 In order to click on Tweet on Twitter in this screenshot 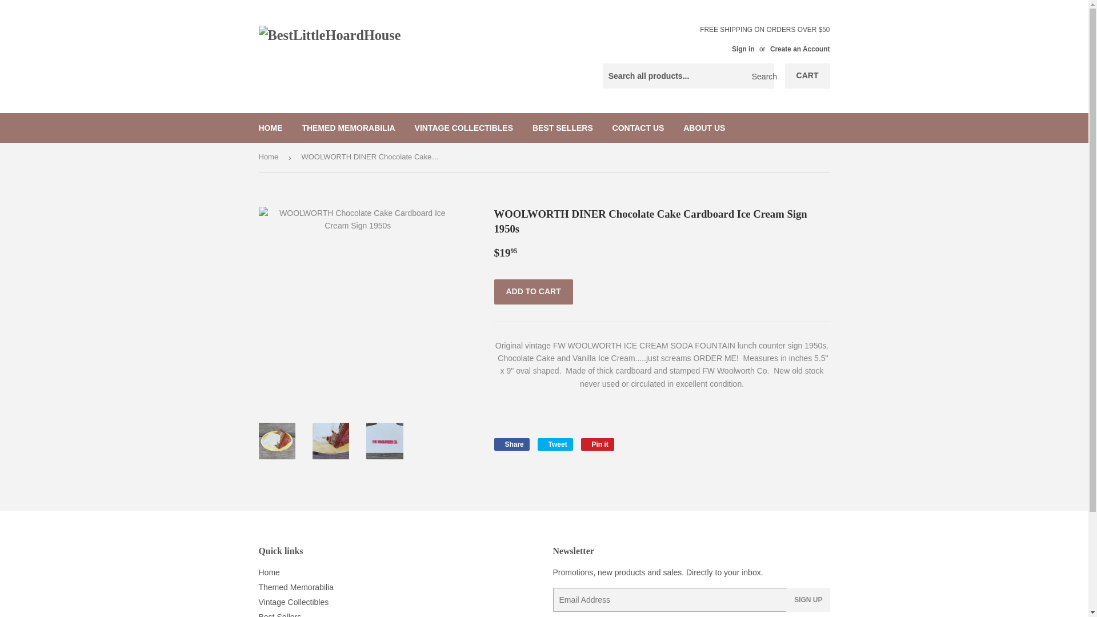, I will do `click(555, 444)`.